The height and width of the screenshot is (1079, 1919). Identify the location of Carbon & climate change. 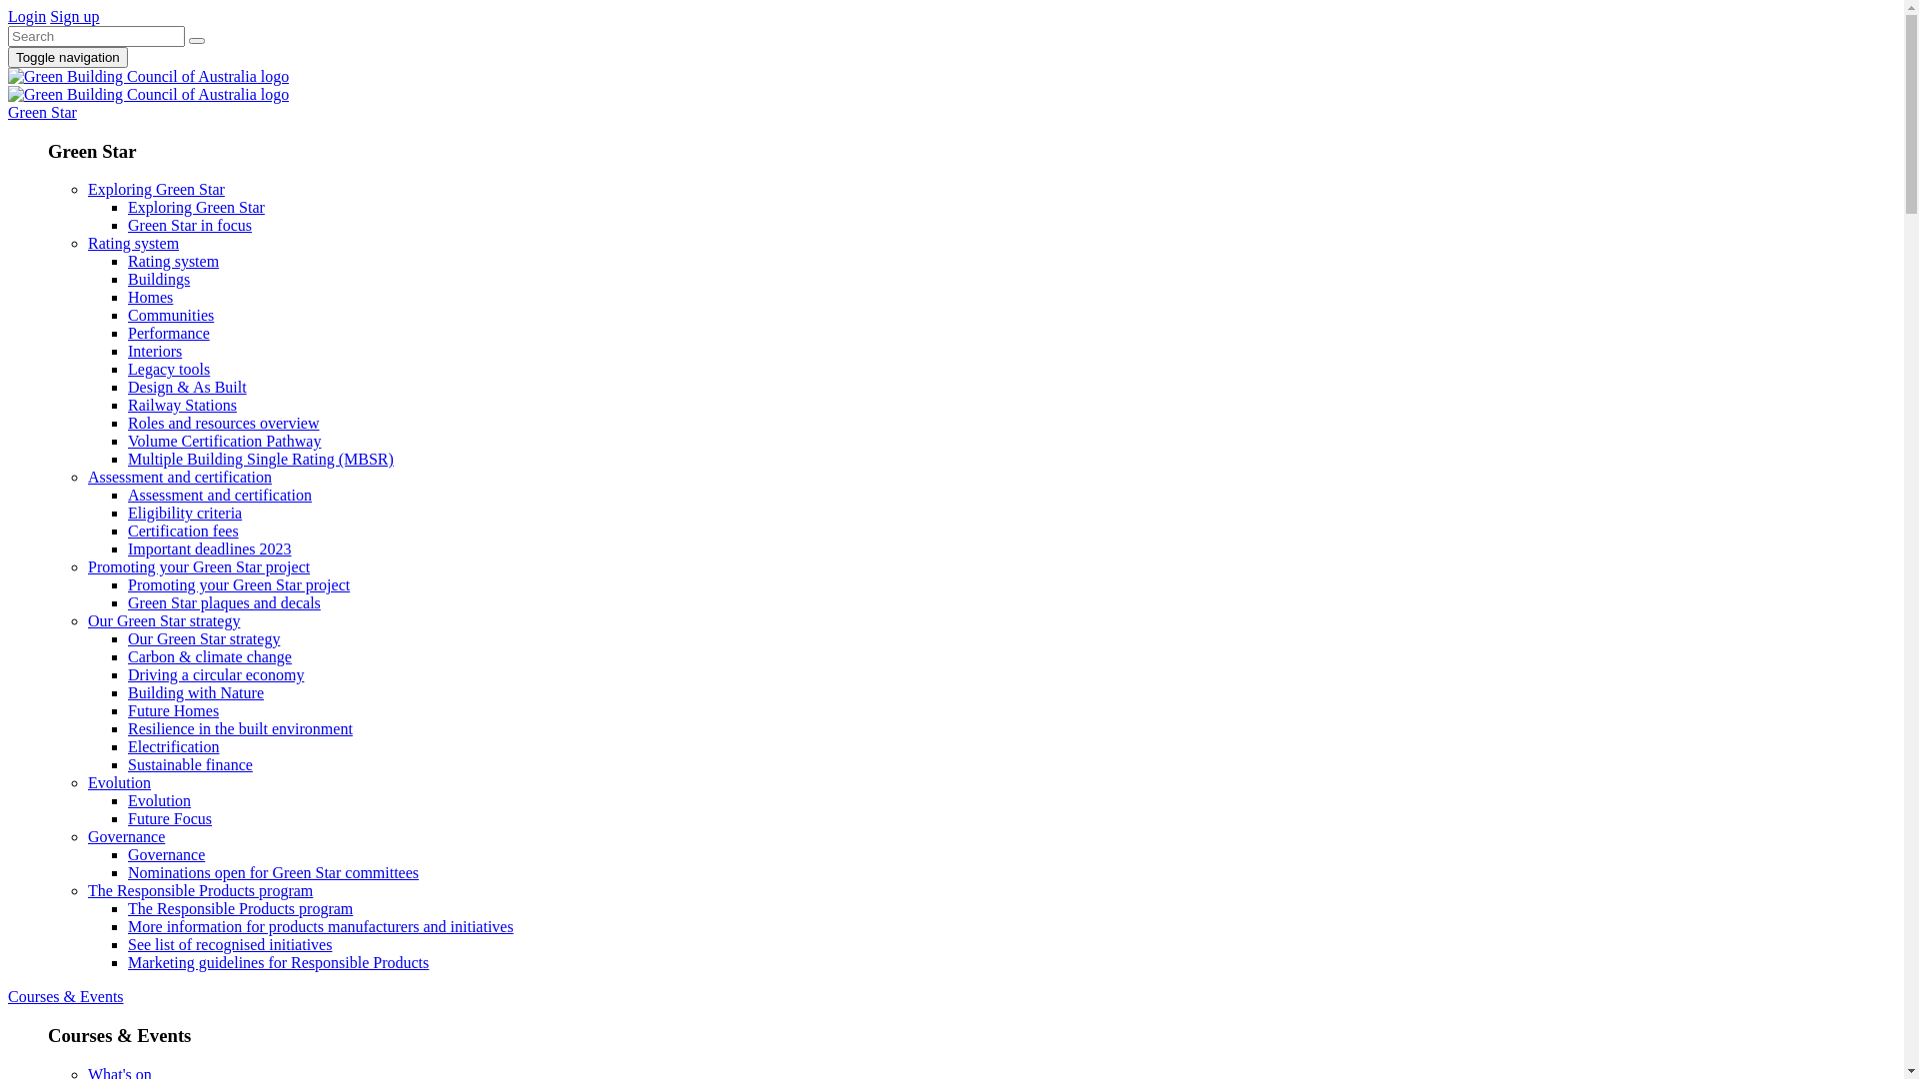
(210, 657).